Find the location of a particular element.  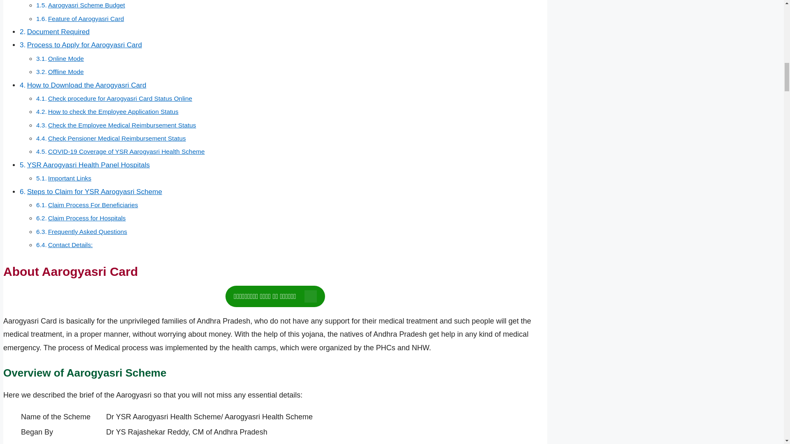

Steps to Claim for YSR Aarogyasri Scheme is located at coordinates (94, 192).